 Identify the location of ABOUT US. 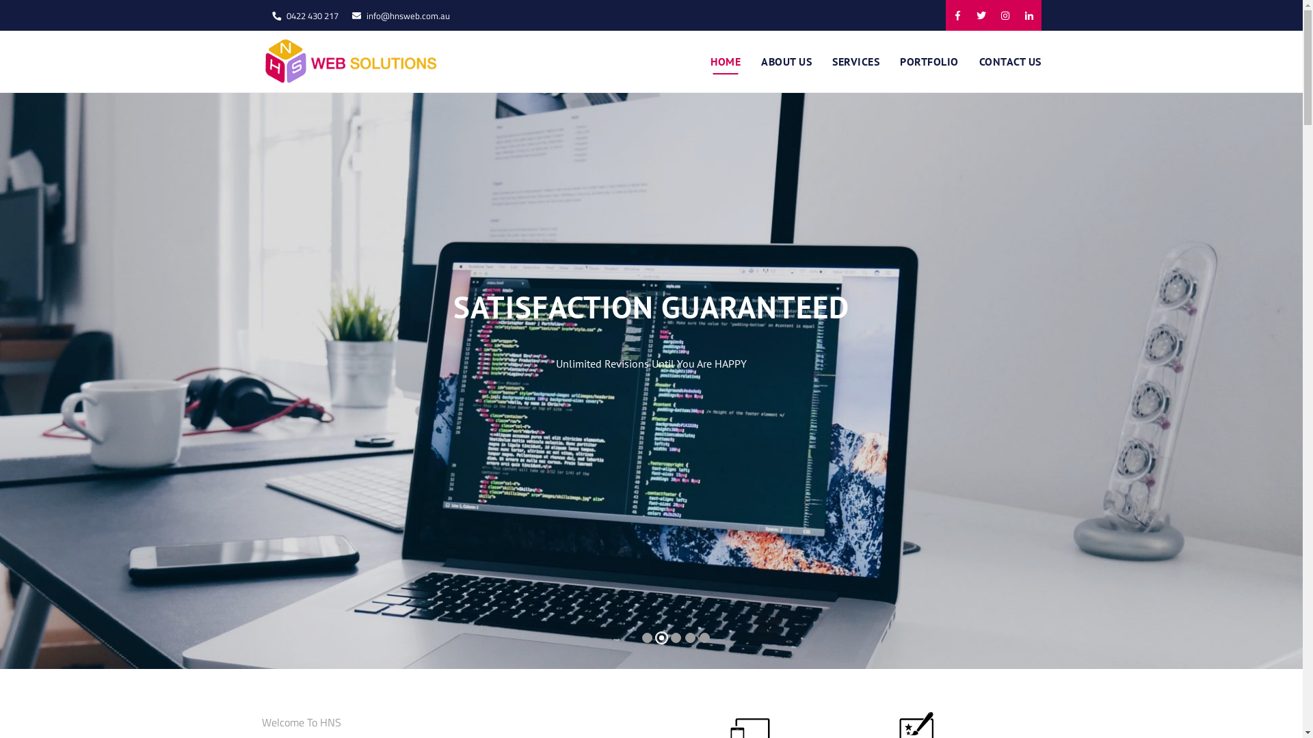
(786, 61).